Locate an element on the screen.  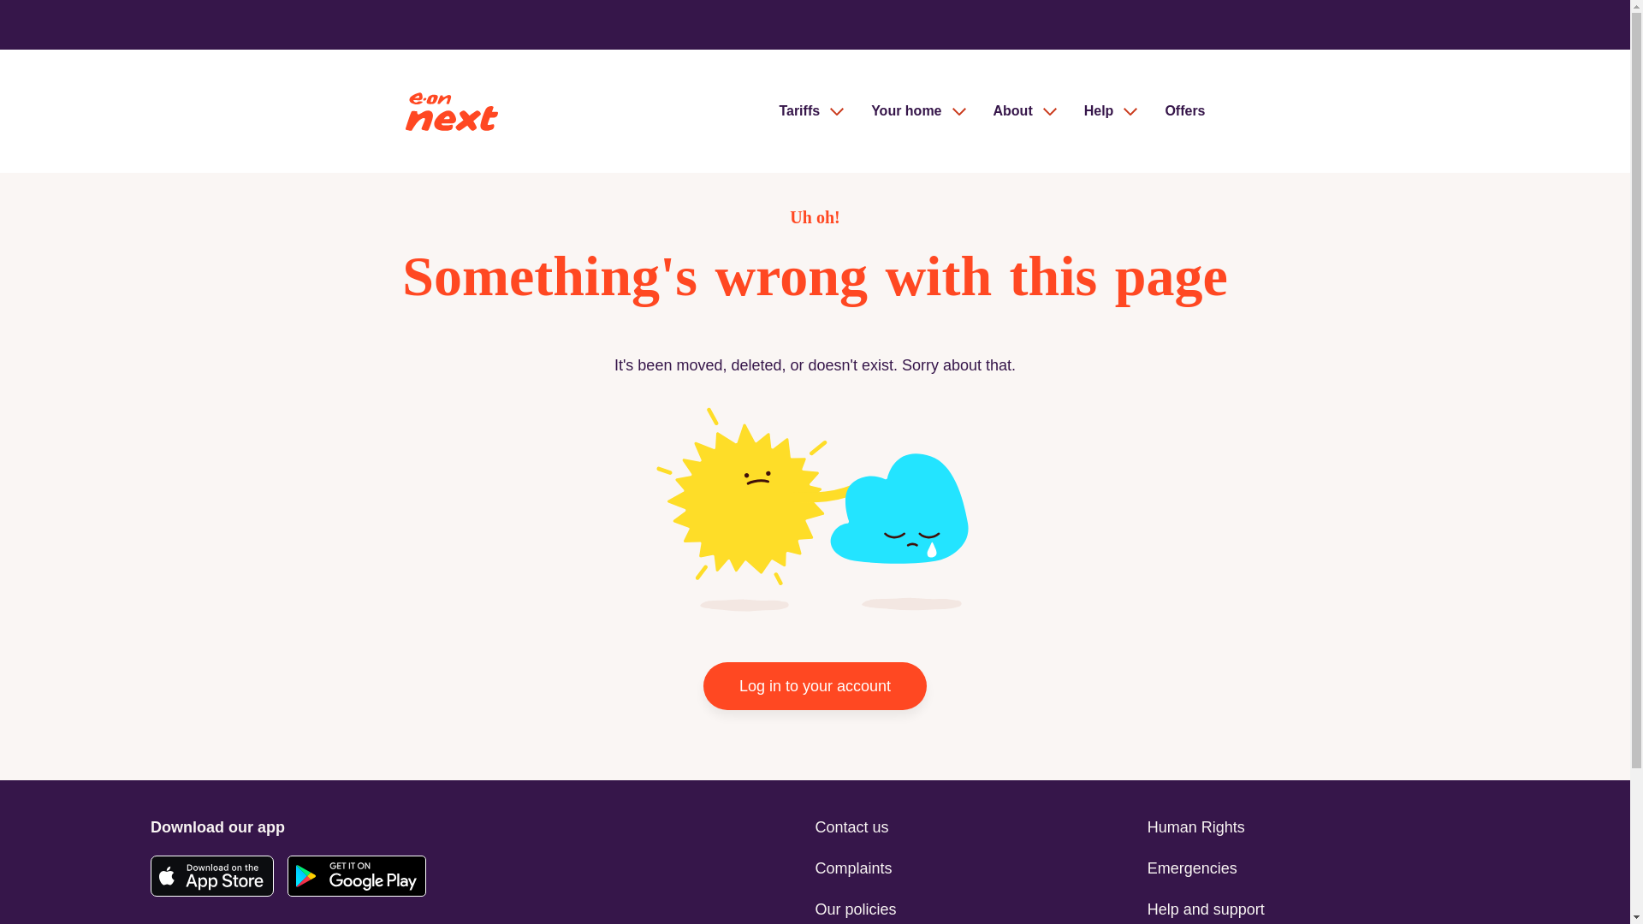
Offers is located at coordinates (1184, 111).